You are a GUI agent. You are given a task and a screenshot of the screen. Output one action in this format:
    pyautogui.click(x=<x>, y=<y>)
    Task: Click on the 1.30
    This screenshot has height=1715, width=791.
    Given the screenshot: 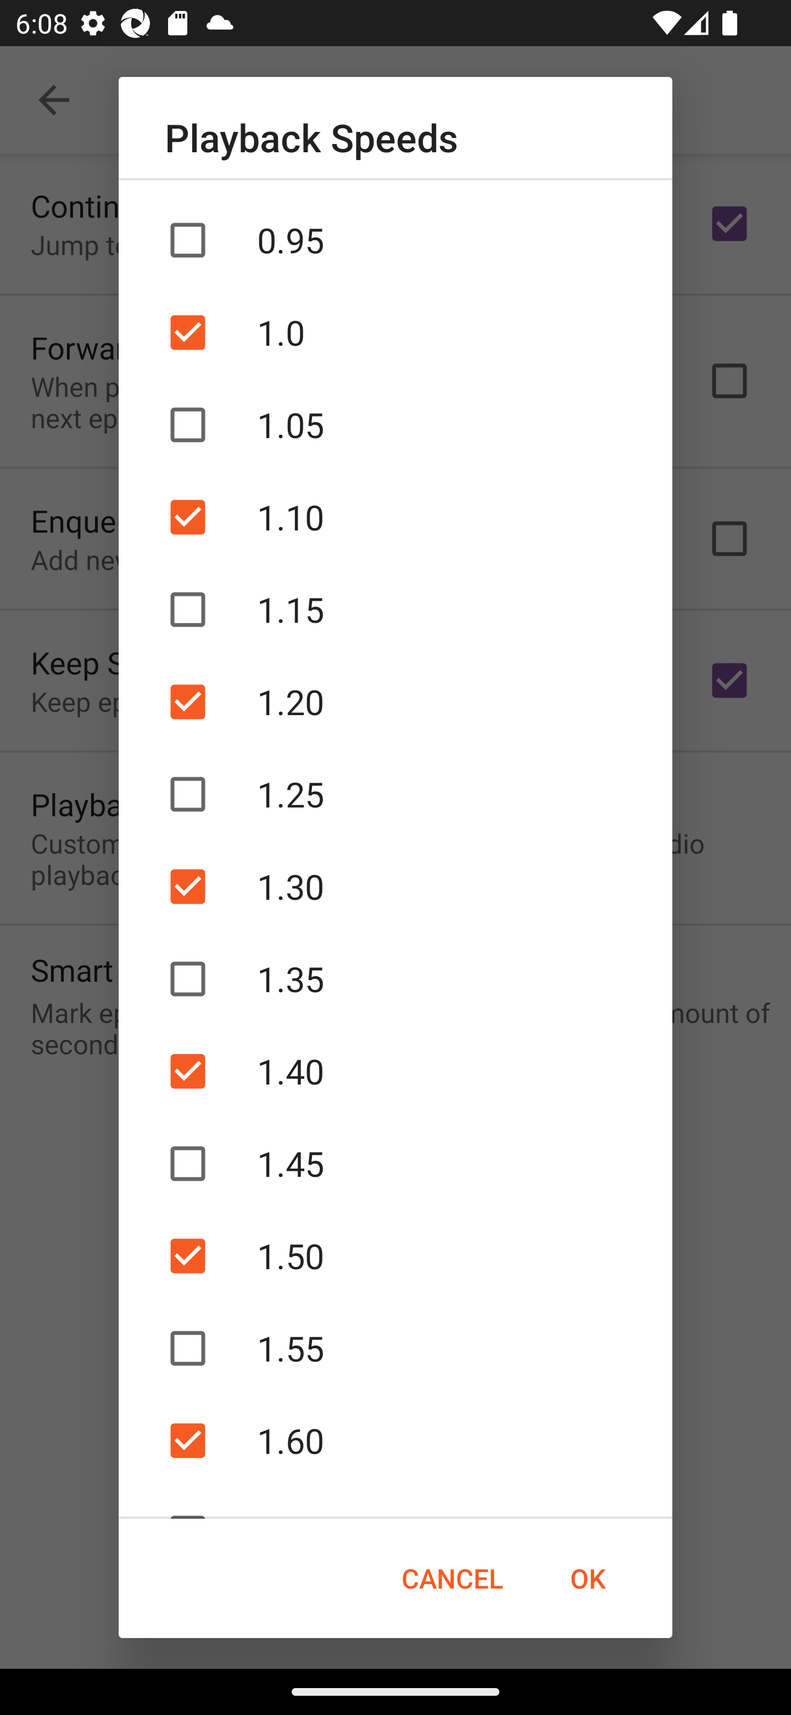 What is the action you would take?
    pyautogui.click(x=396, y=886)
    